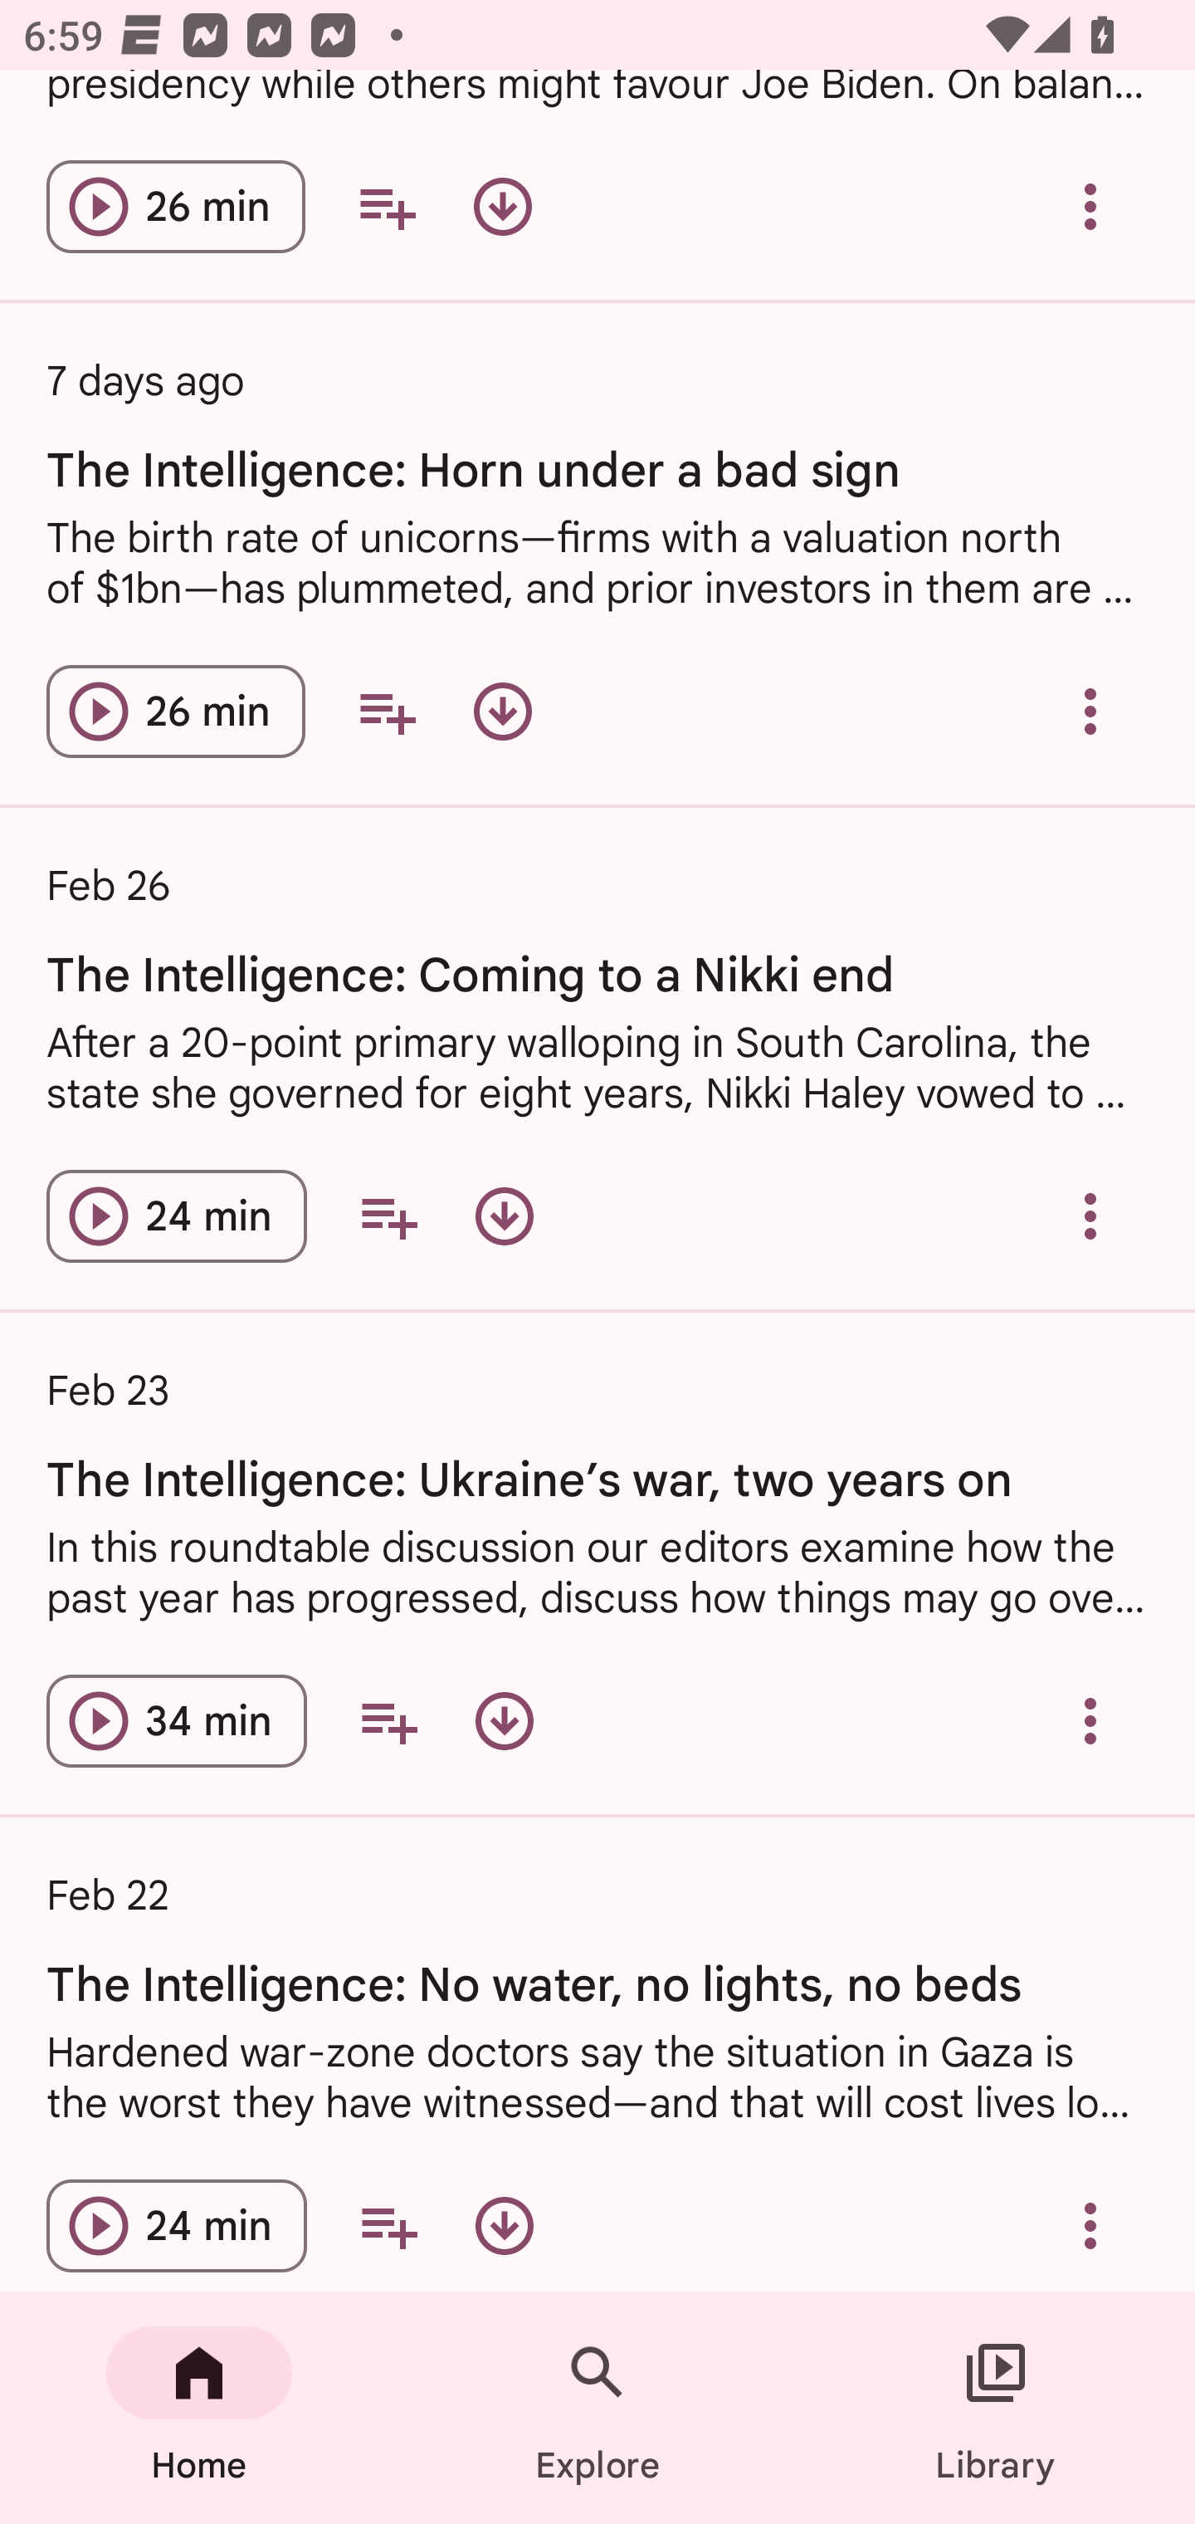  I want to click on Download episode, so click(505, 1216).